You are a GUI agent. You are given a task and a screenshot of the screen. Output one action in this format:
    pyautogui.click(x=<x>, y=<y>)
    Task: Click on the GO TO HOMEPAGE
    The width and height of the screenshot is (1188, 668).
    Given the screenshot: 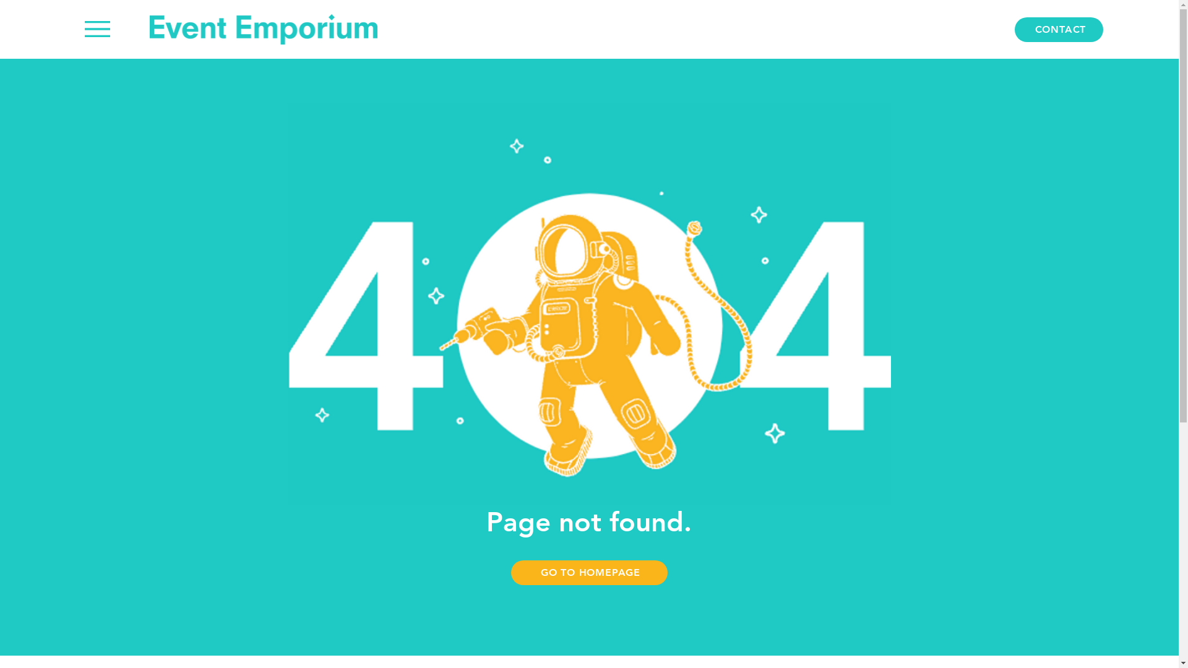 What is the action you would take?
    pyautogui.click(x=589, y=573)
    